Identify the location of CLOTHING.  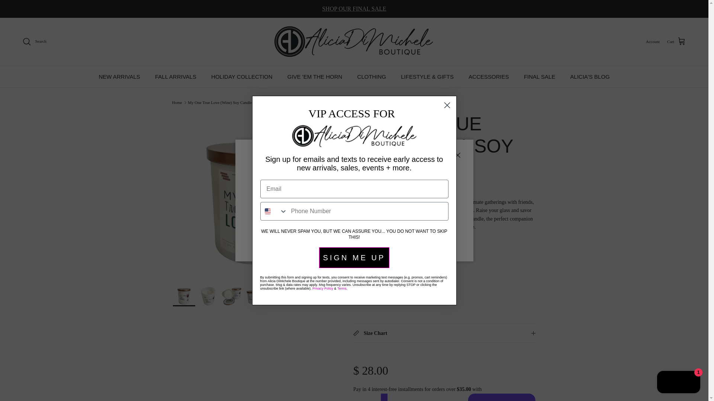
(372, 77).